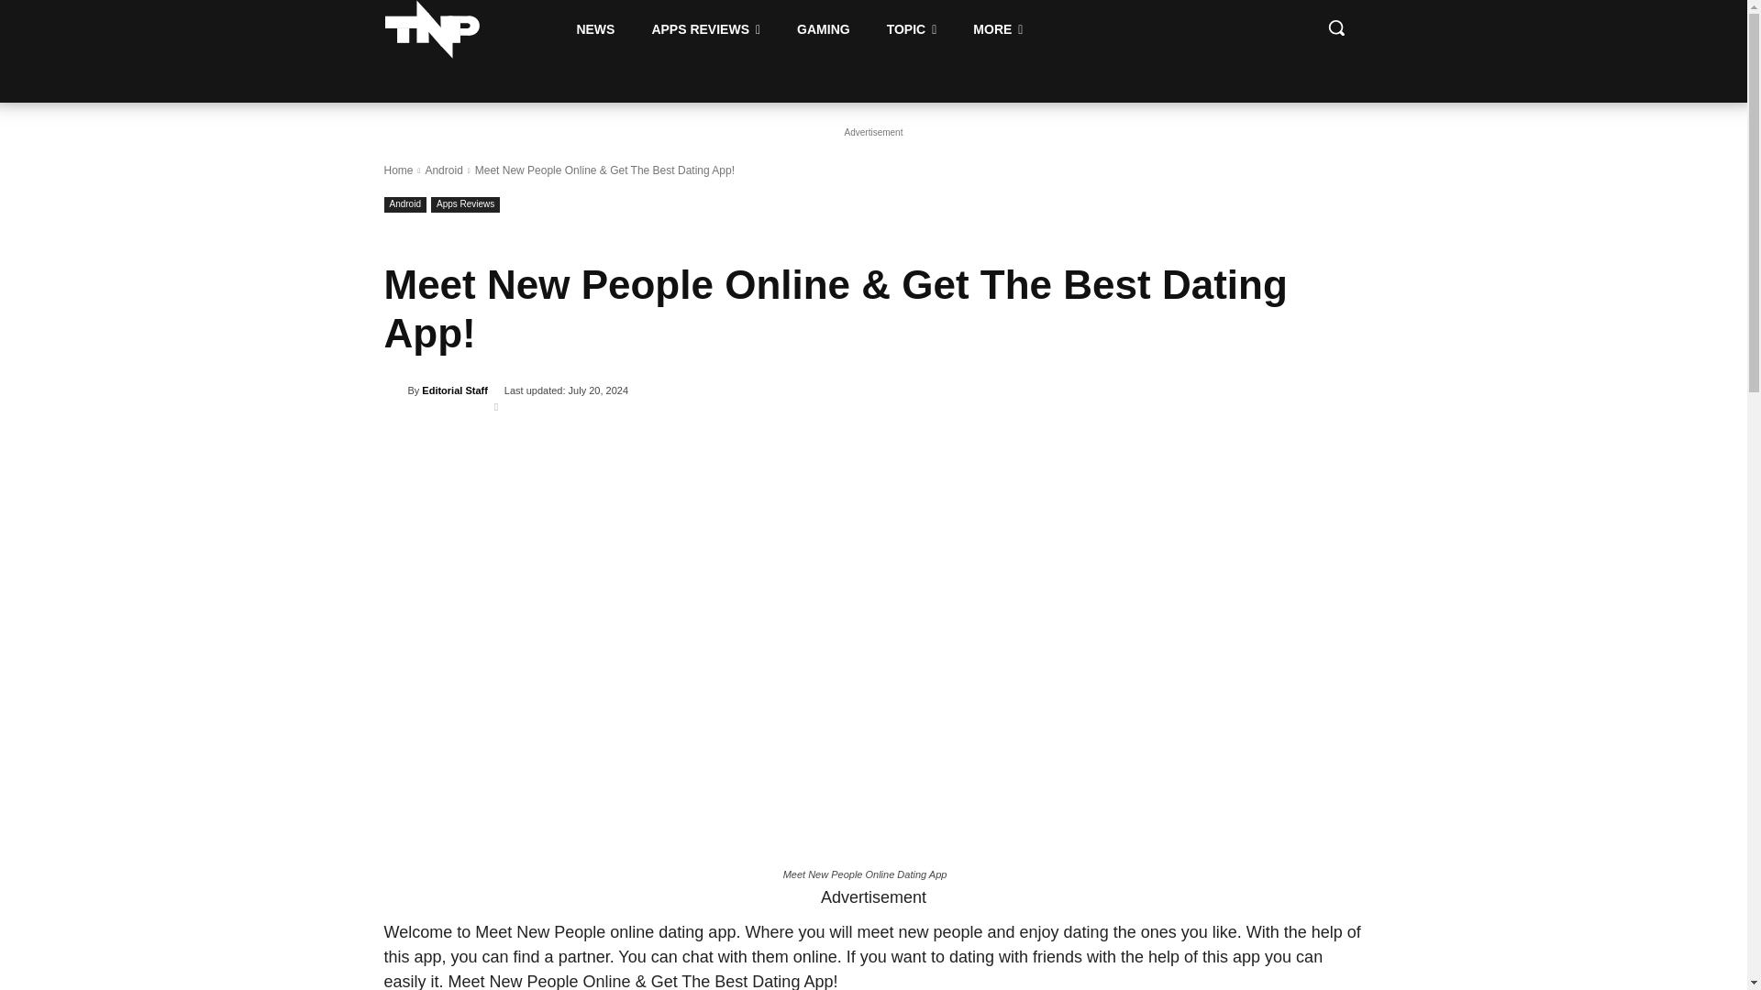 This screenshot has height=990, width=1761. What do you see at coordinates (704, 29) in the screenshot?
I see `APPS REVIEWS` at bounding box center [704, 29].